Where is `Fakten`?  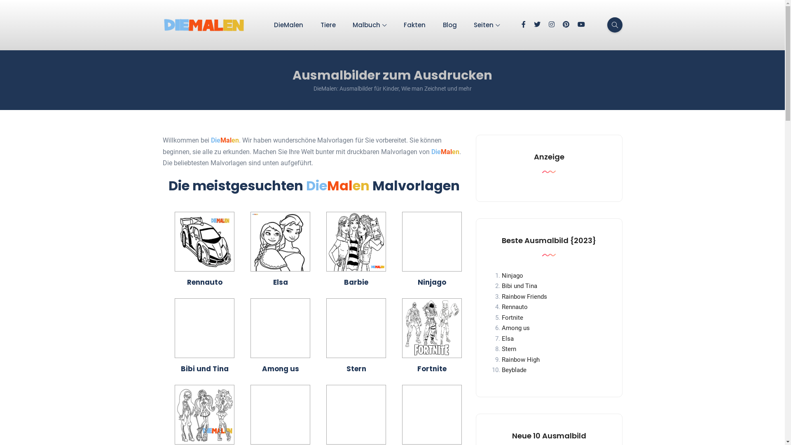
Fakten is located at coordinates (414, 25).